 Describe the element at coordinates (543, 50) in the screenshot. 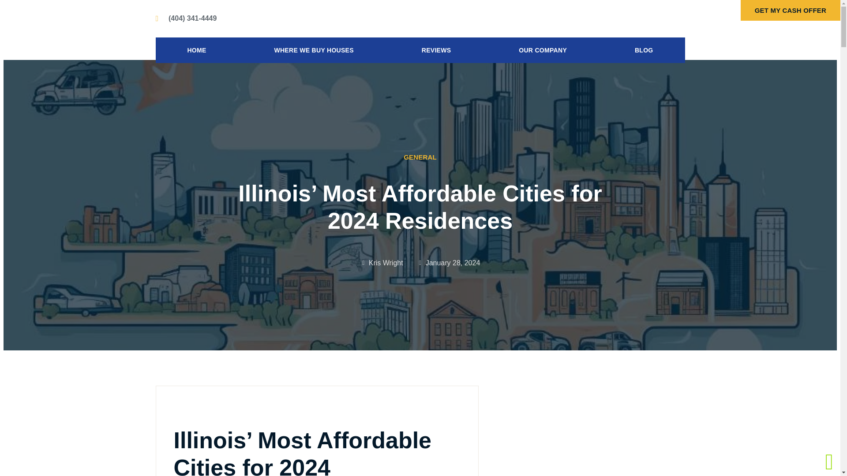

I see `OUR COMPANY` at that location.